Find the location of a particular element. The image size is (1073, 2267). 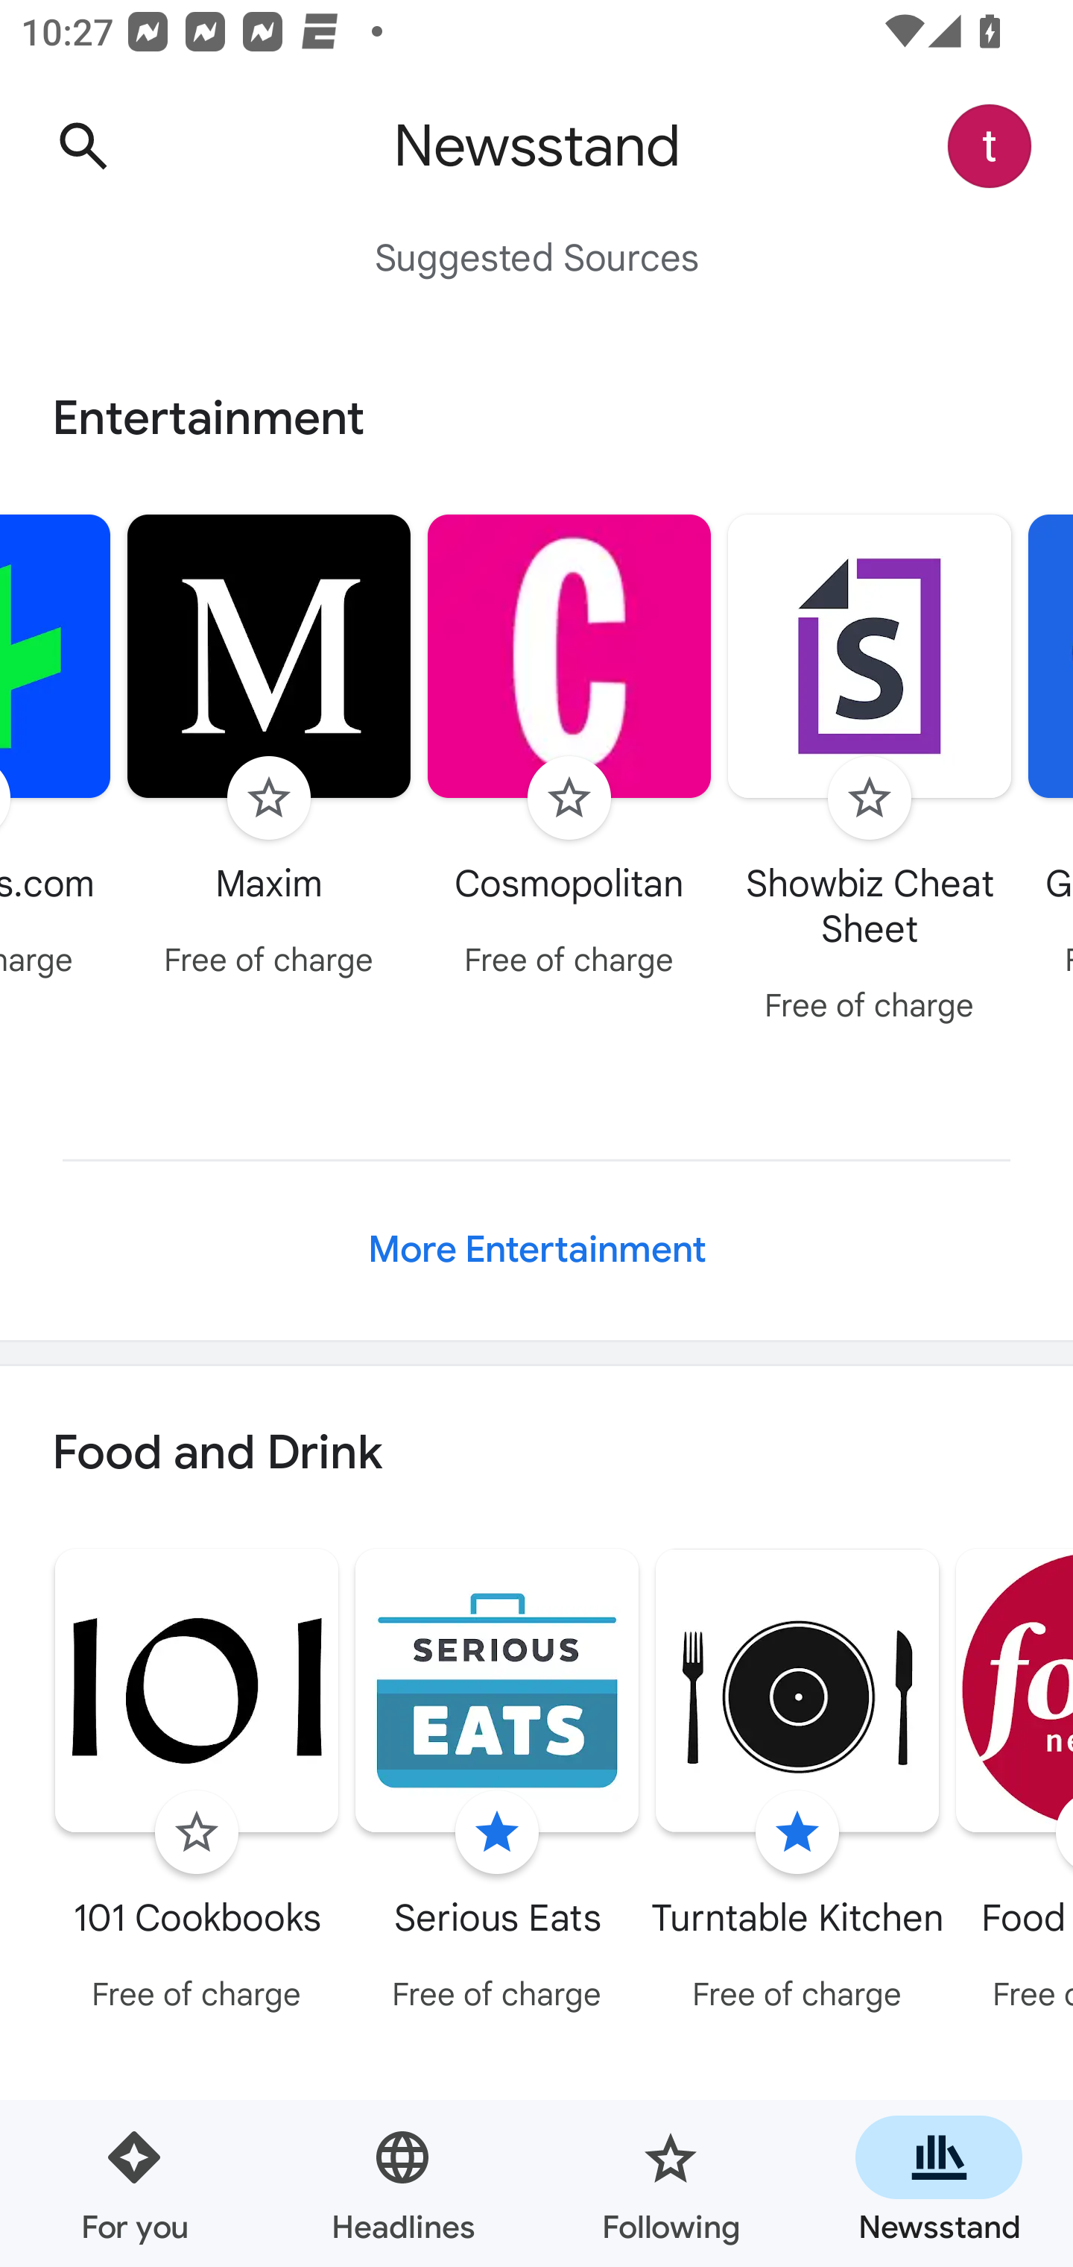

Follow Cosmopolitan Free of charge is located at coordinates (569, 749).